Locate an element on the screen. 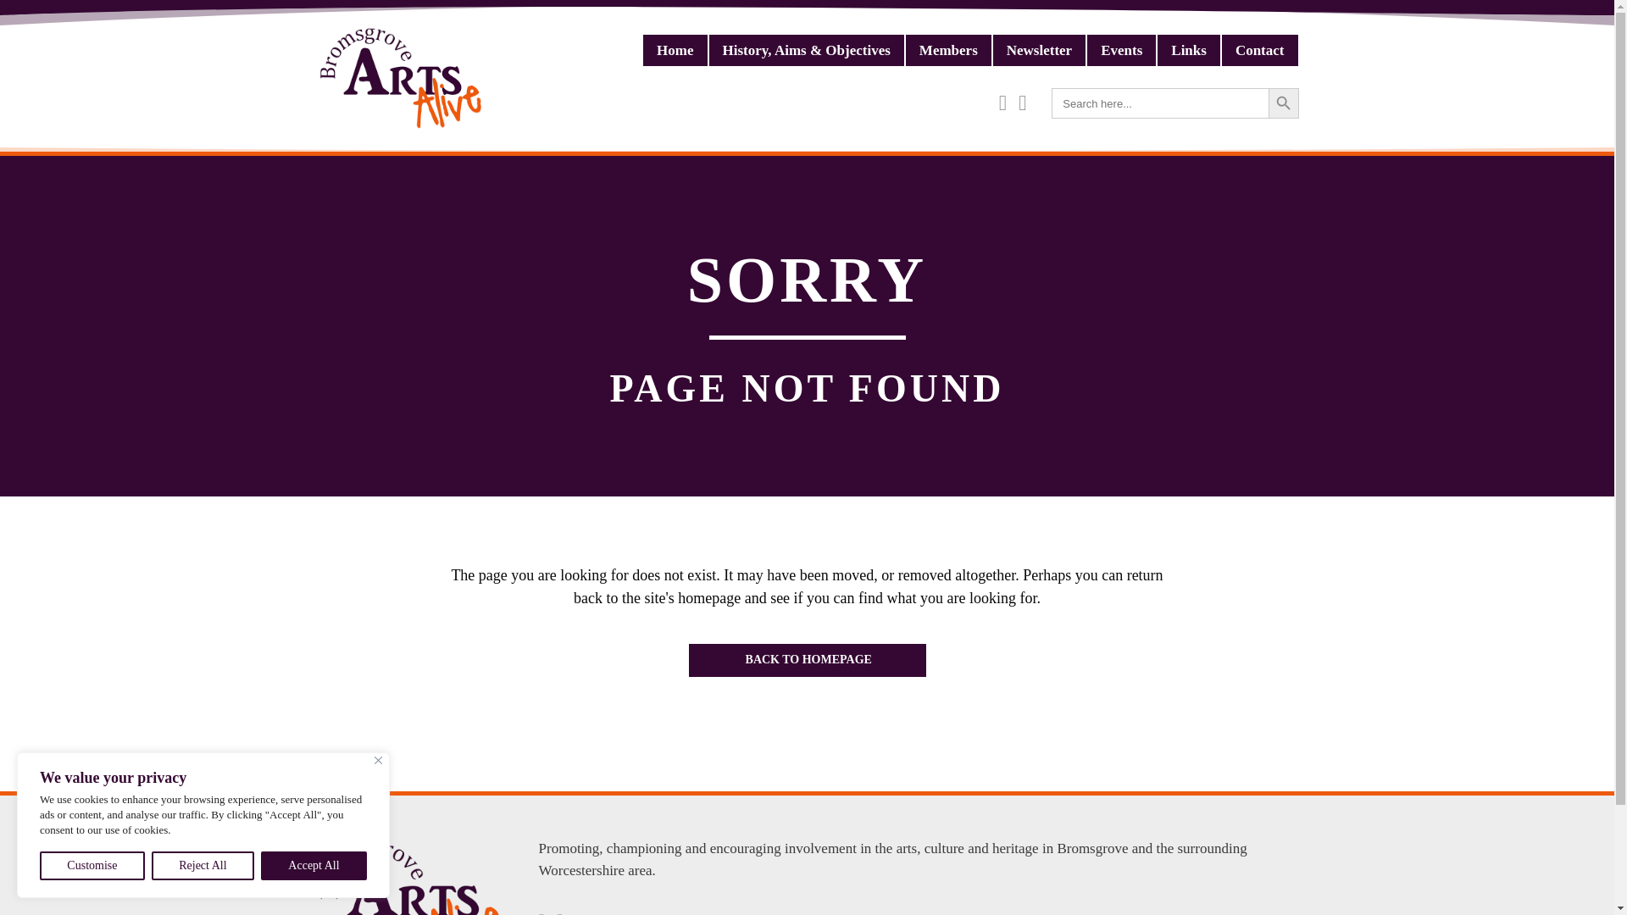 The image size is (1627, 915). Accept All is located at coordinates (314, 866).